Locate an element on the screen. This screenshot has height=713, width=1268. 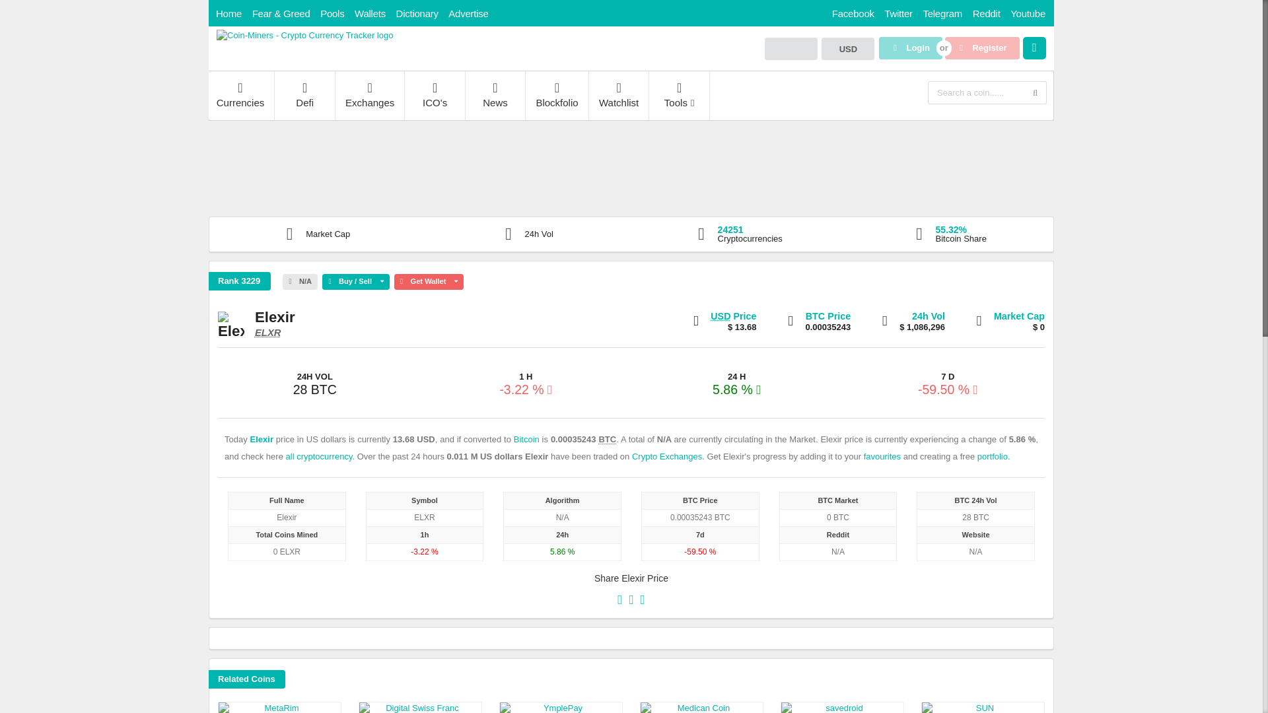
Facebook is located at coordinates (853, 13).